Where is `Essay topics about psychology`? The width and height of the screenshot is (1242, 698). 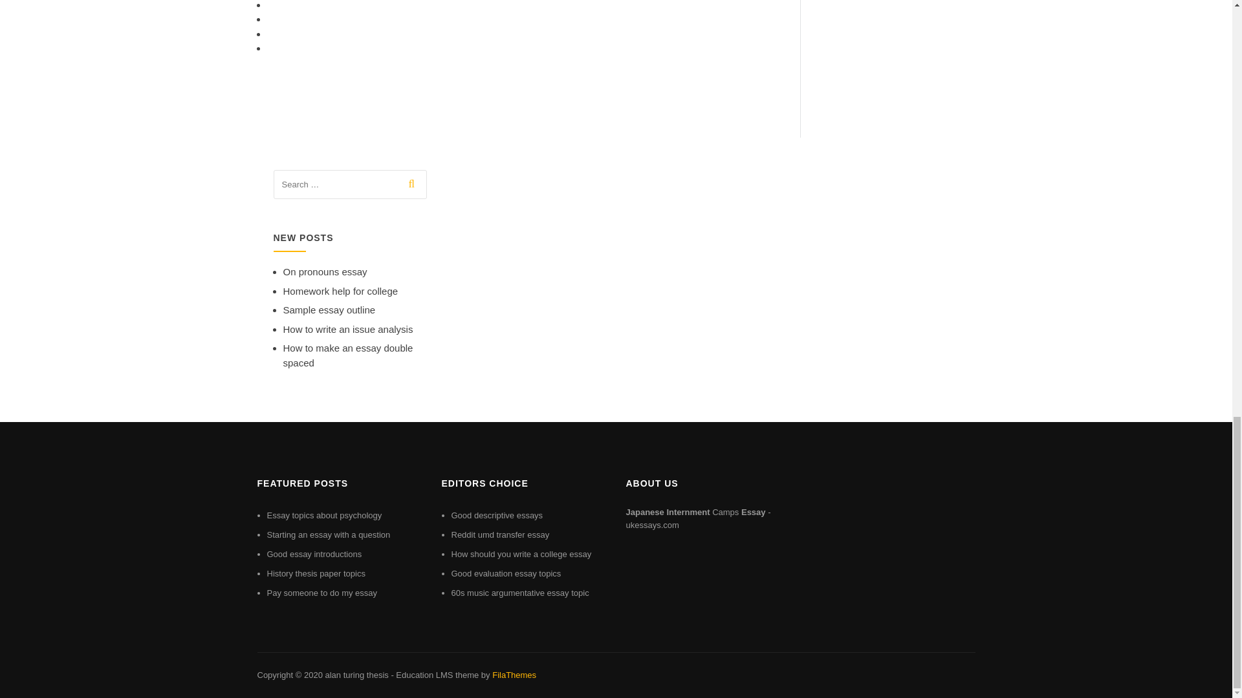
Essay topics about psychology is located at coordinates (323, 514).